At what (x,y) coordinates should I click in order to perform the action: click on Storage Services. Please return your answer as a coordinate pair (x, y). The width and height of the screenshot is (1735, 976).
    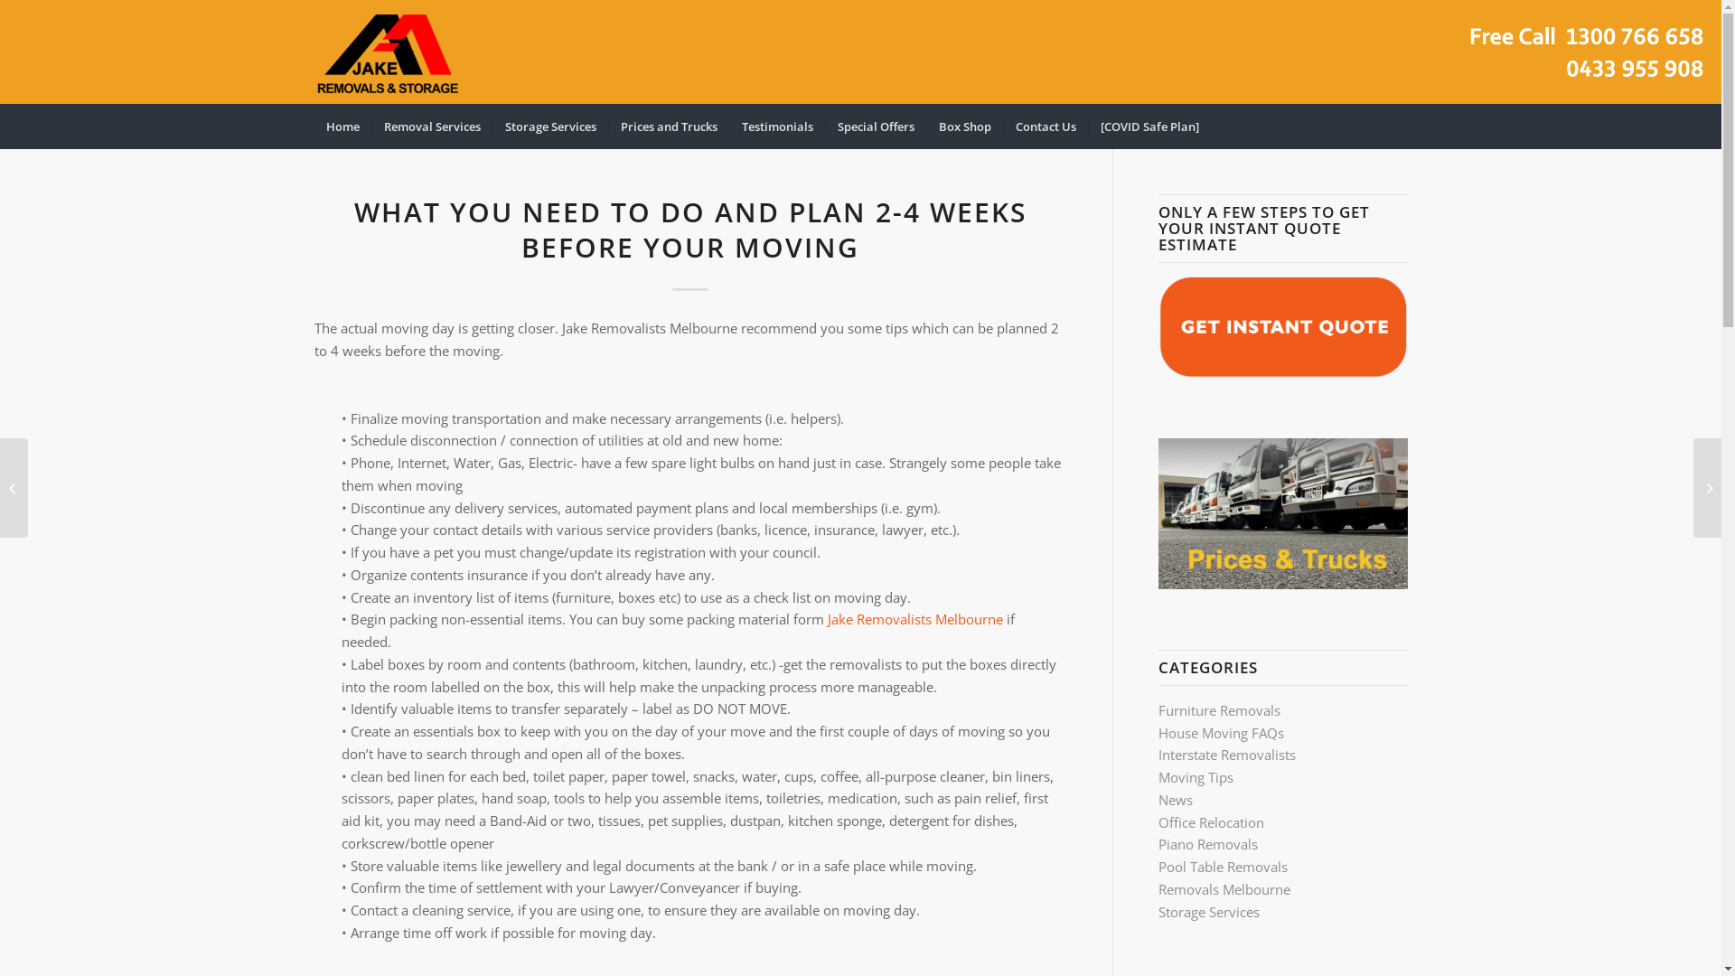
    Looking at the image, I should click on (1209, 912).